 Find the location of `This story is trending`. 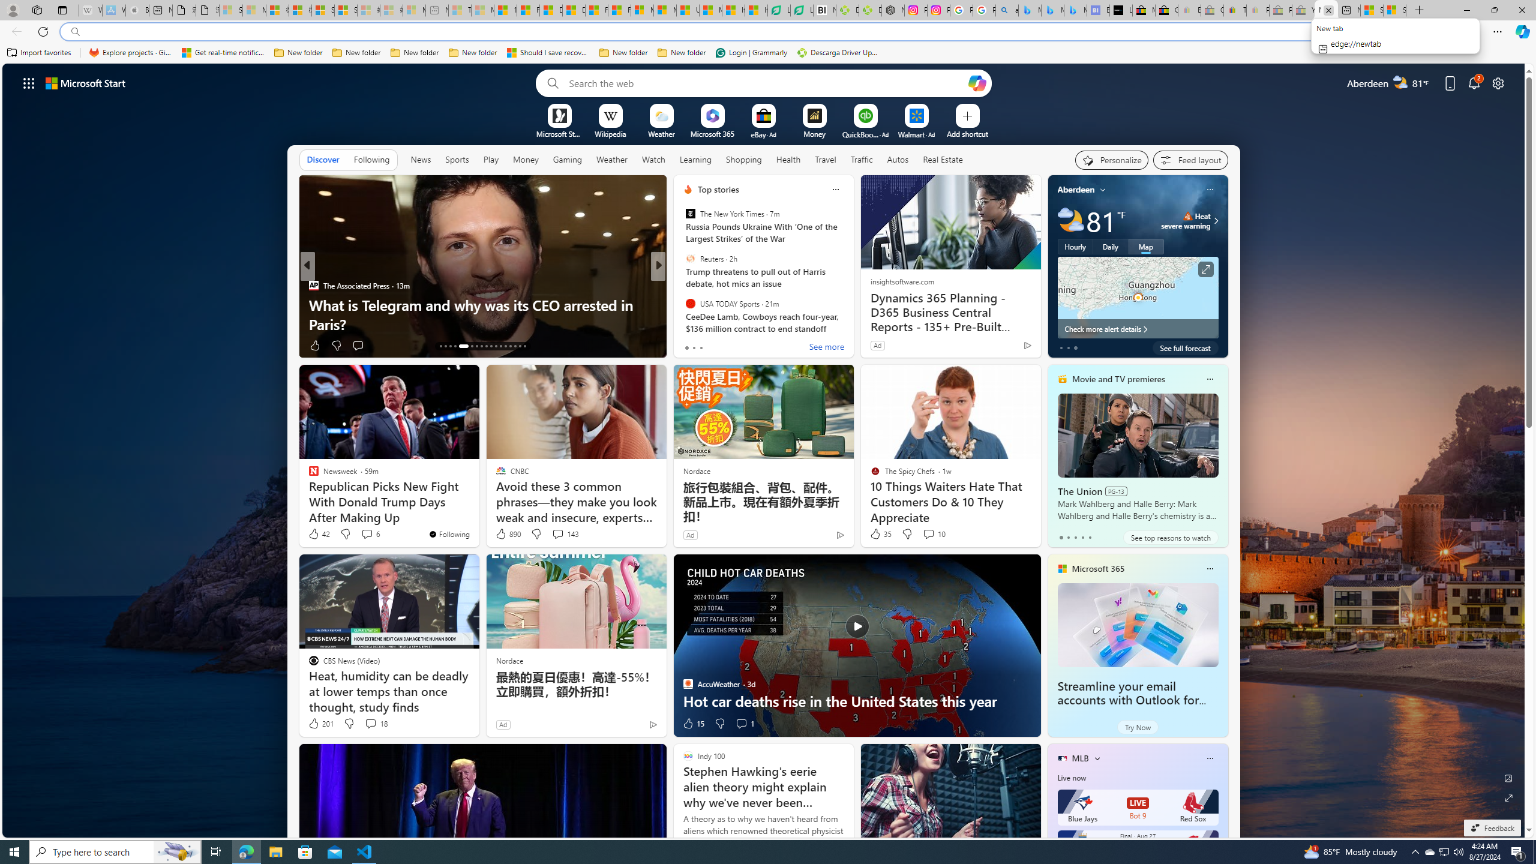

This story is trending is located at coordinates (1003, 348).